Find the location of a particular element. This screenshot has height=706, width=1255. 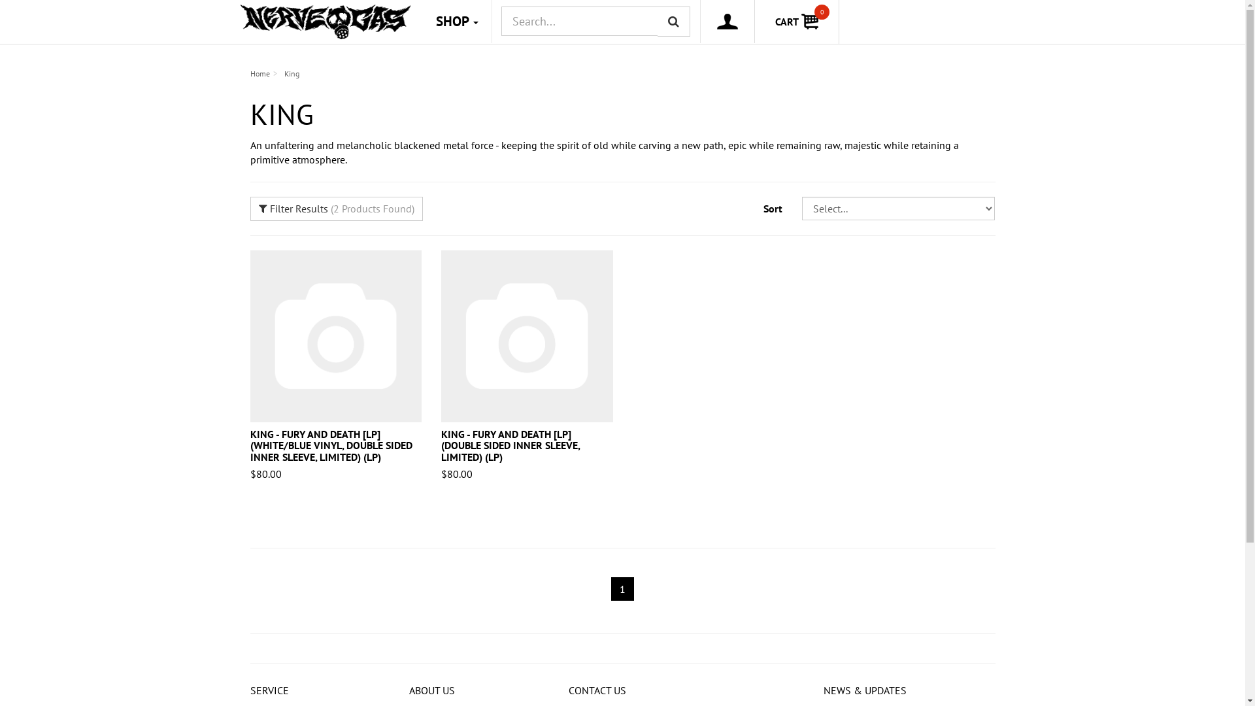

MY ACCOUNT is located at coordinates (728, 22).